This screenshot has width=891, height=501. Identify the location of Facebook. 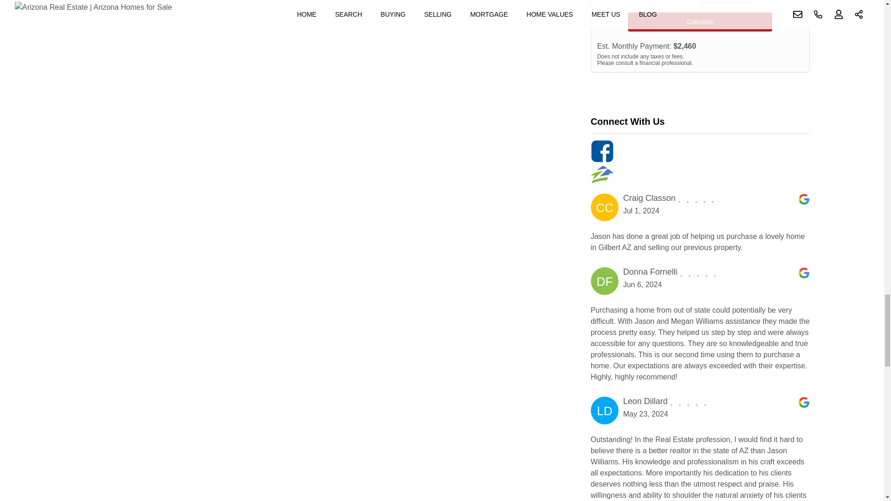
(700, 151).